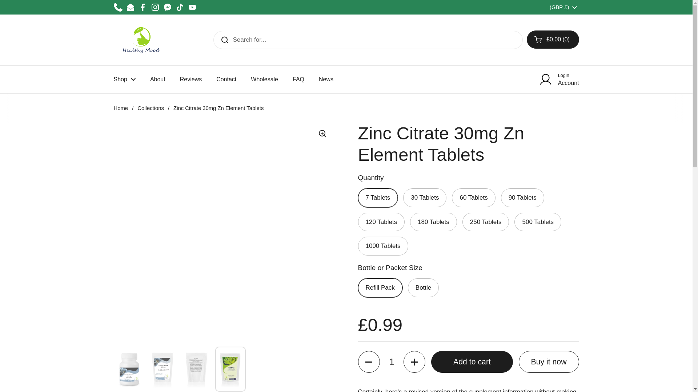  I want to click on 1, so click(391, 362).